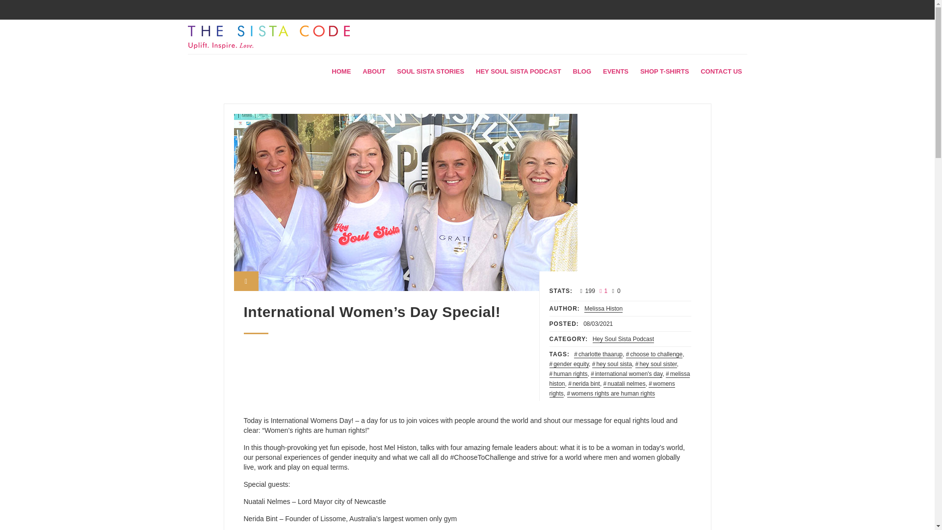 This screenshot has height=530, width=942. Describe the element at coordinates (656, 364) in the screenshot. I see `hey soul sister` at that location.